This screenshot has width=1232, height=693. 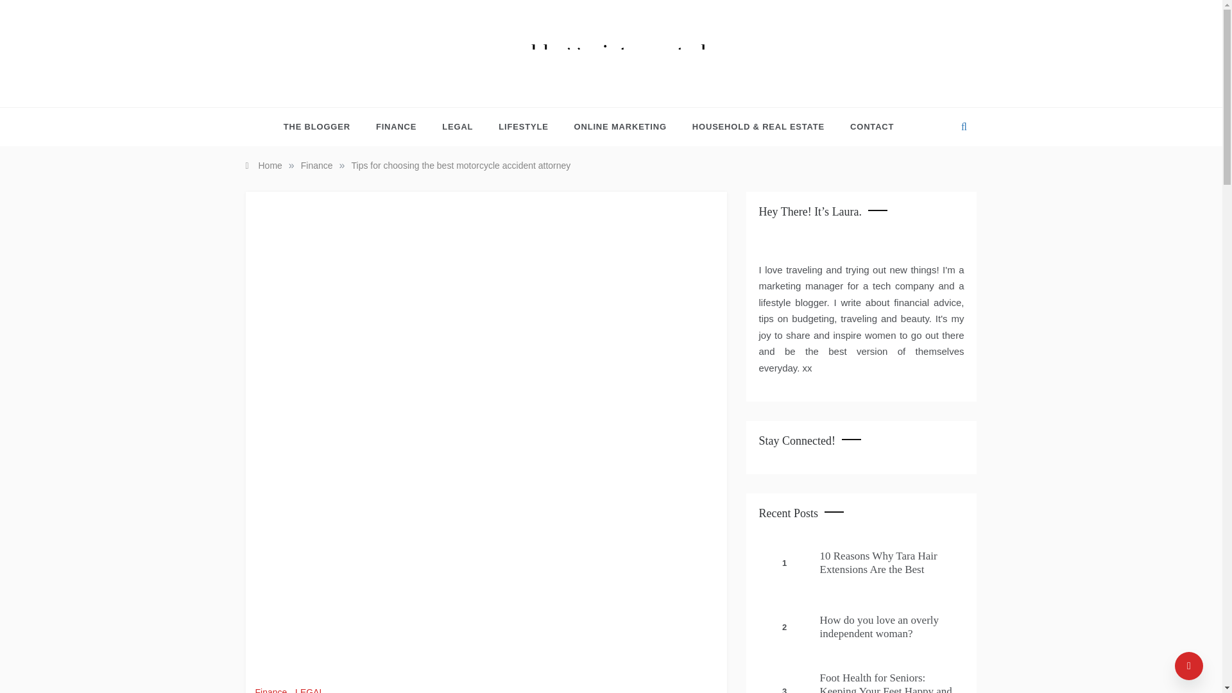 I want to click on Go to Top, so click(x=1189, y=666).